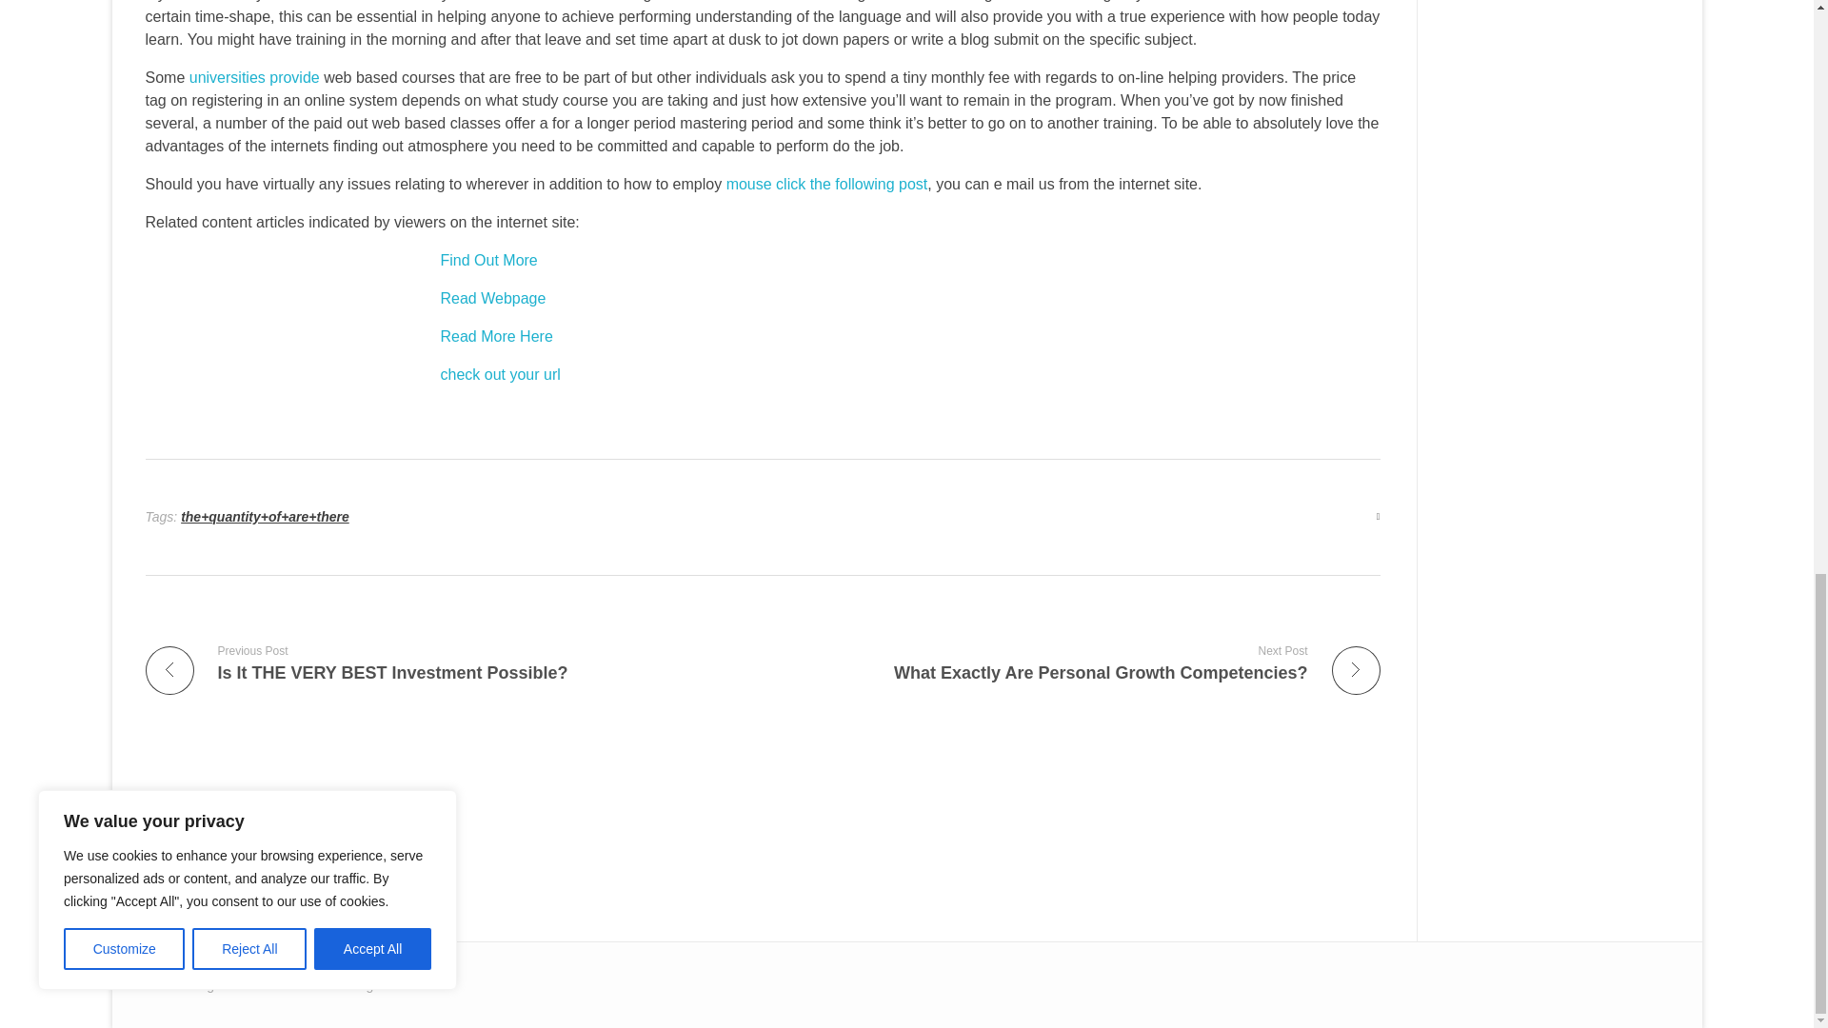 This screenshot has width=1828, height=1028. Describe the element at coordinates (446, 662) in the screenshot. I see `check out your url` at that location.